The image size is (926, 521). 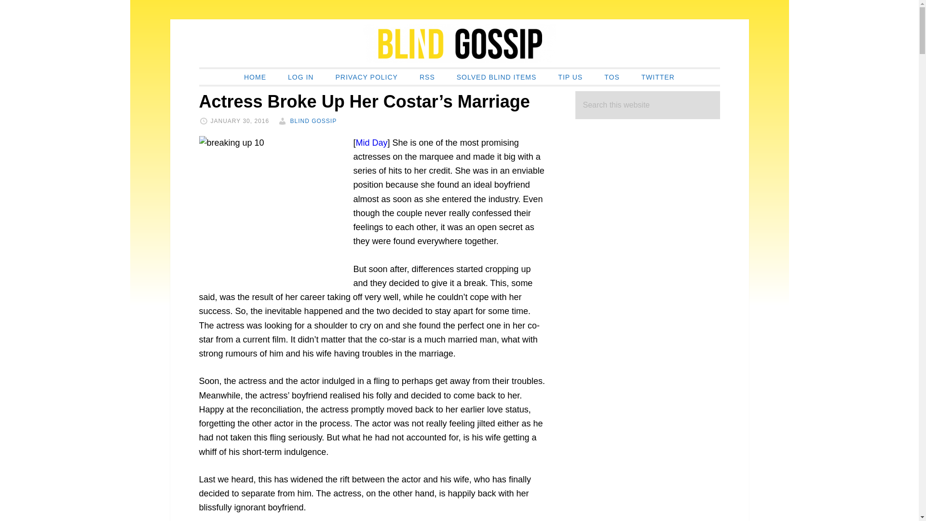 What do you see at coordinates (301, 77) in the screenshot?
I see `Log In, Register, Retrieve Password` at bounding box center [301, 77].